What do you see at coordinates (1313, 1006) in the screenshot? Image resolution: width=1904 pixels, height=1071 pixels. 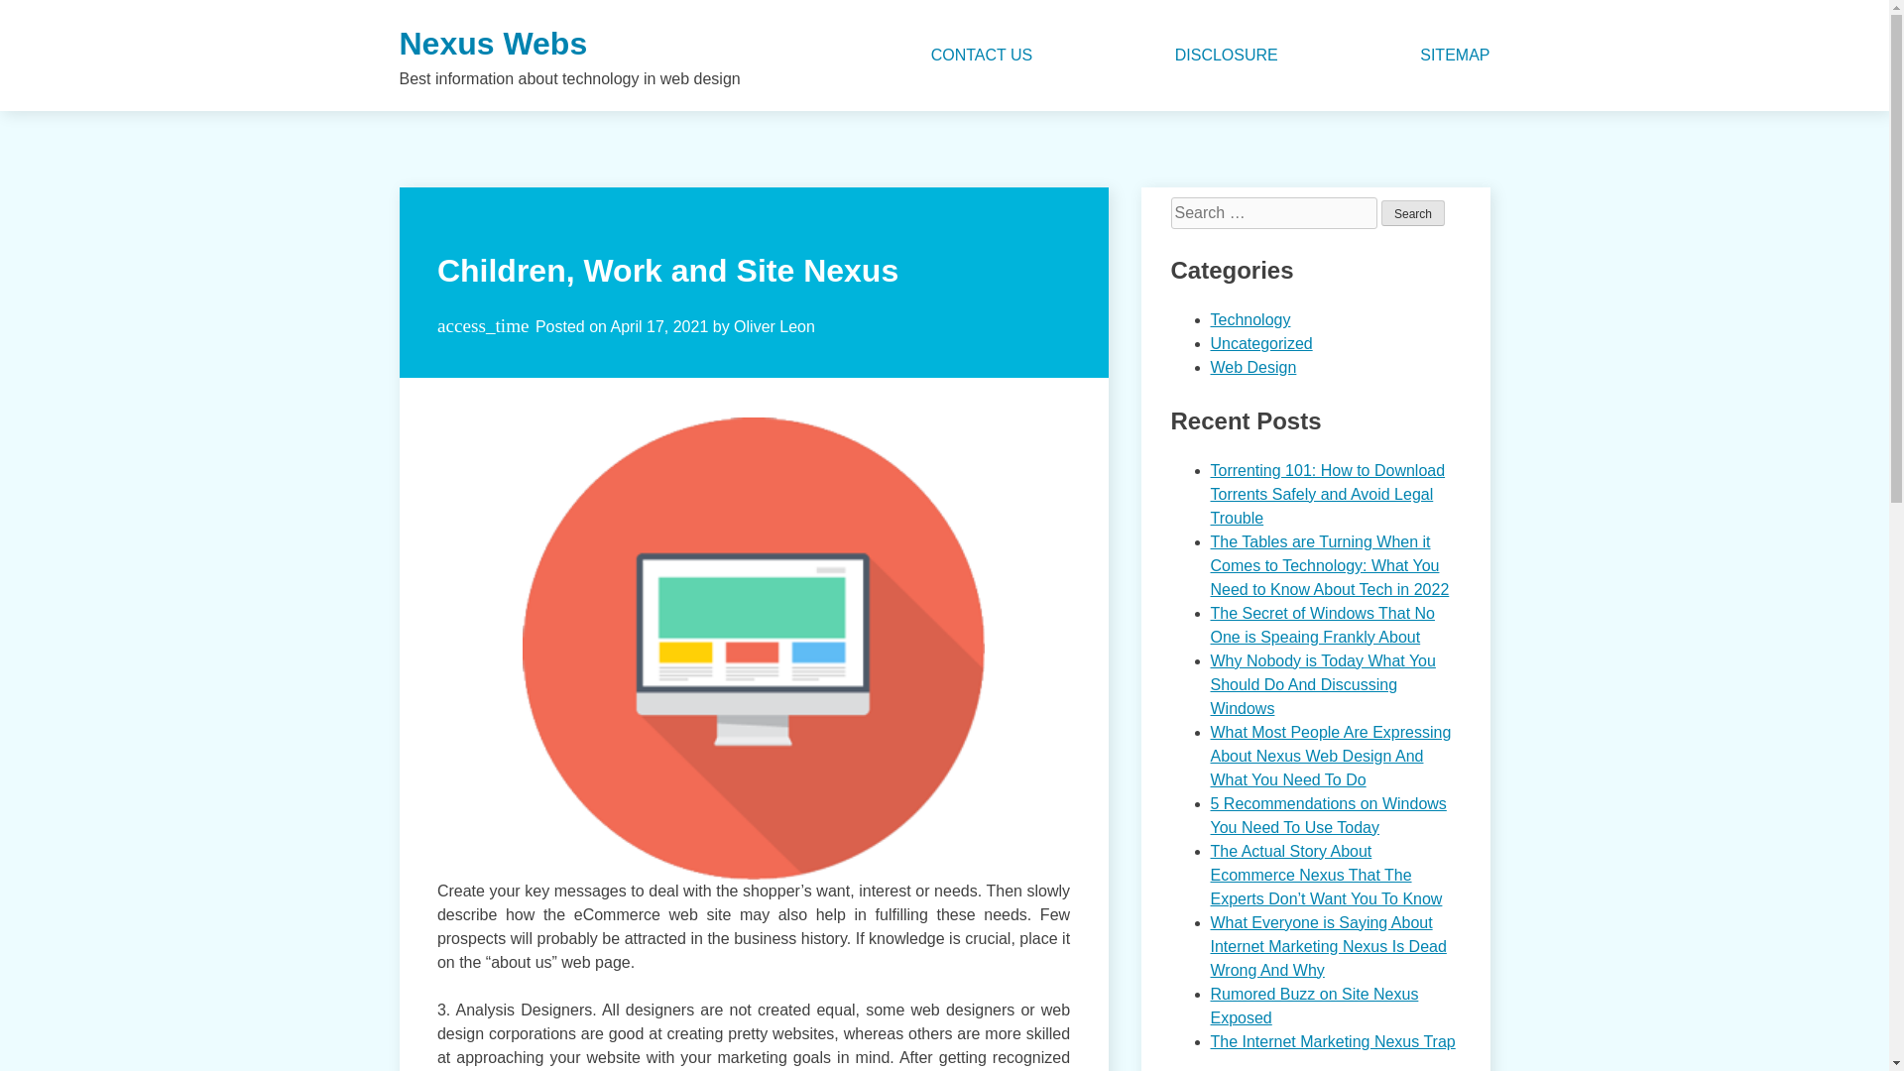 I see `Rumored Buzz on Site Nexus Exposed` at bounding box center [1313, 1006].